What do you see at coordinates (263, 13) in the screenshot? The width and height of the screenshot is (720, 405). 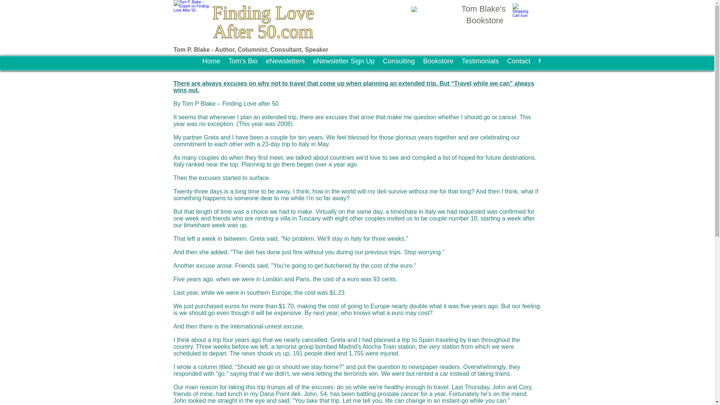 I see `Finding Love` at bounding box center [263, 13].